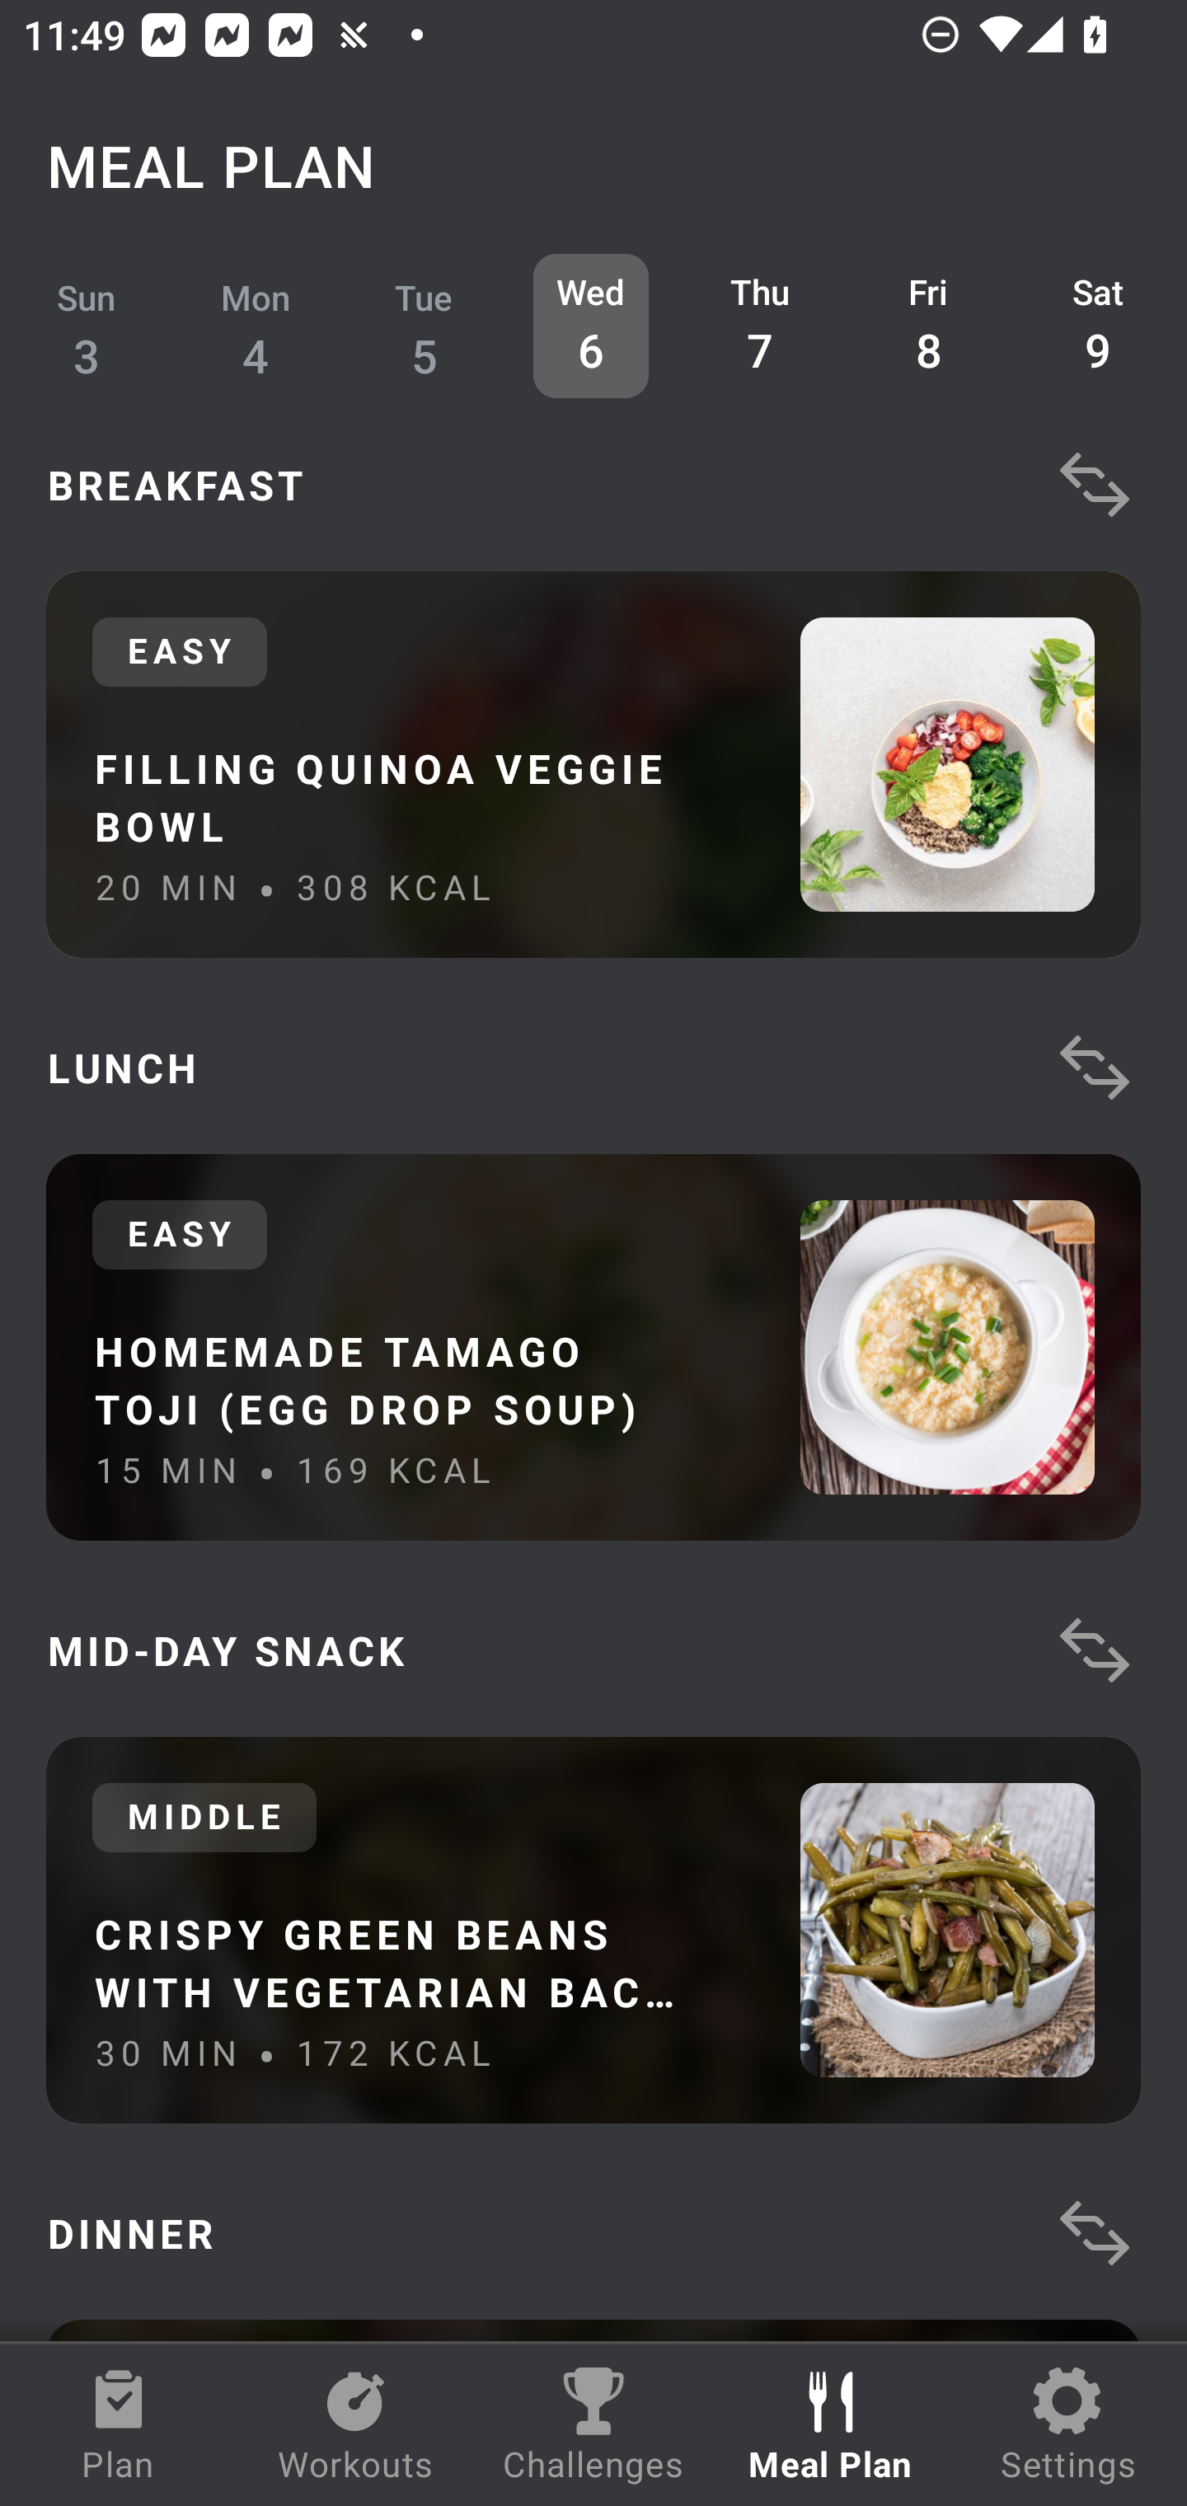  What do you see at coordinates (929, 326) in the screenshot?
I see `Fri 8` at bounding box center [929, 326].